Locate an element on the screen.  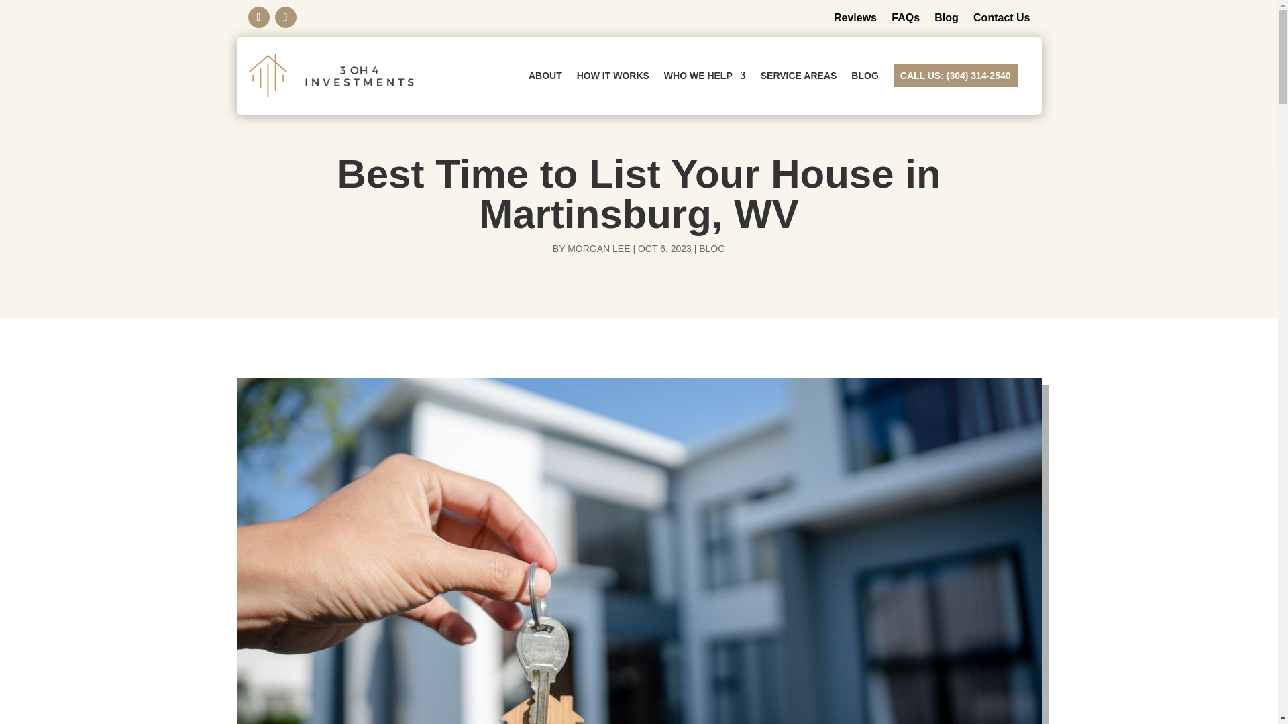
Posts by Morgan Lee is located at coordinates (598, 248).